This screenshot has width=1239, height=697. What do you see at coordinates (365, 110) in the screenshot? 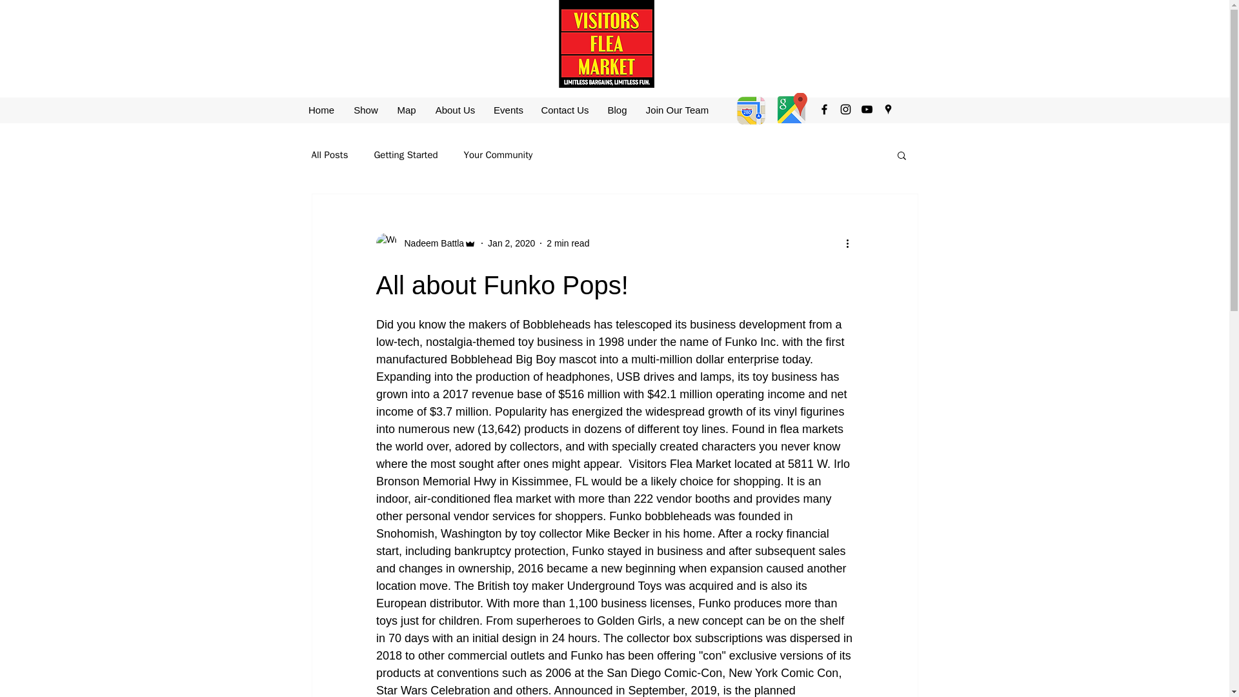
I see `Show` at bounding box center [365, 110].